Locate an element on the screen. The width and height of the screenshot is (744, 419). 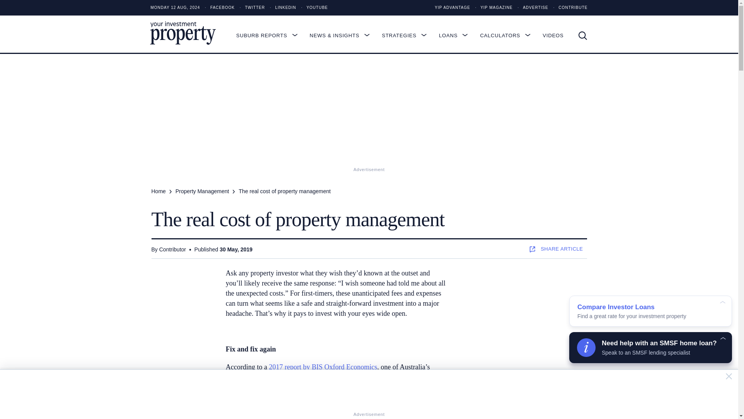
ADVERTISE is located at coordinates (531, 8).